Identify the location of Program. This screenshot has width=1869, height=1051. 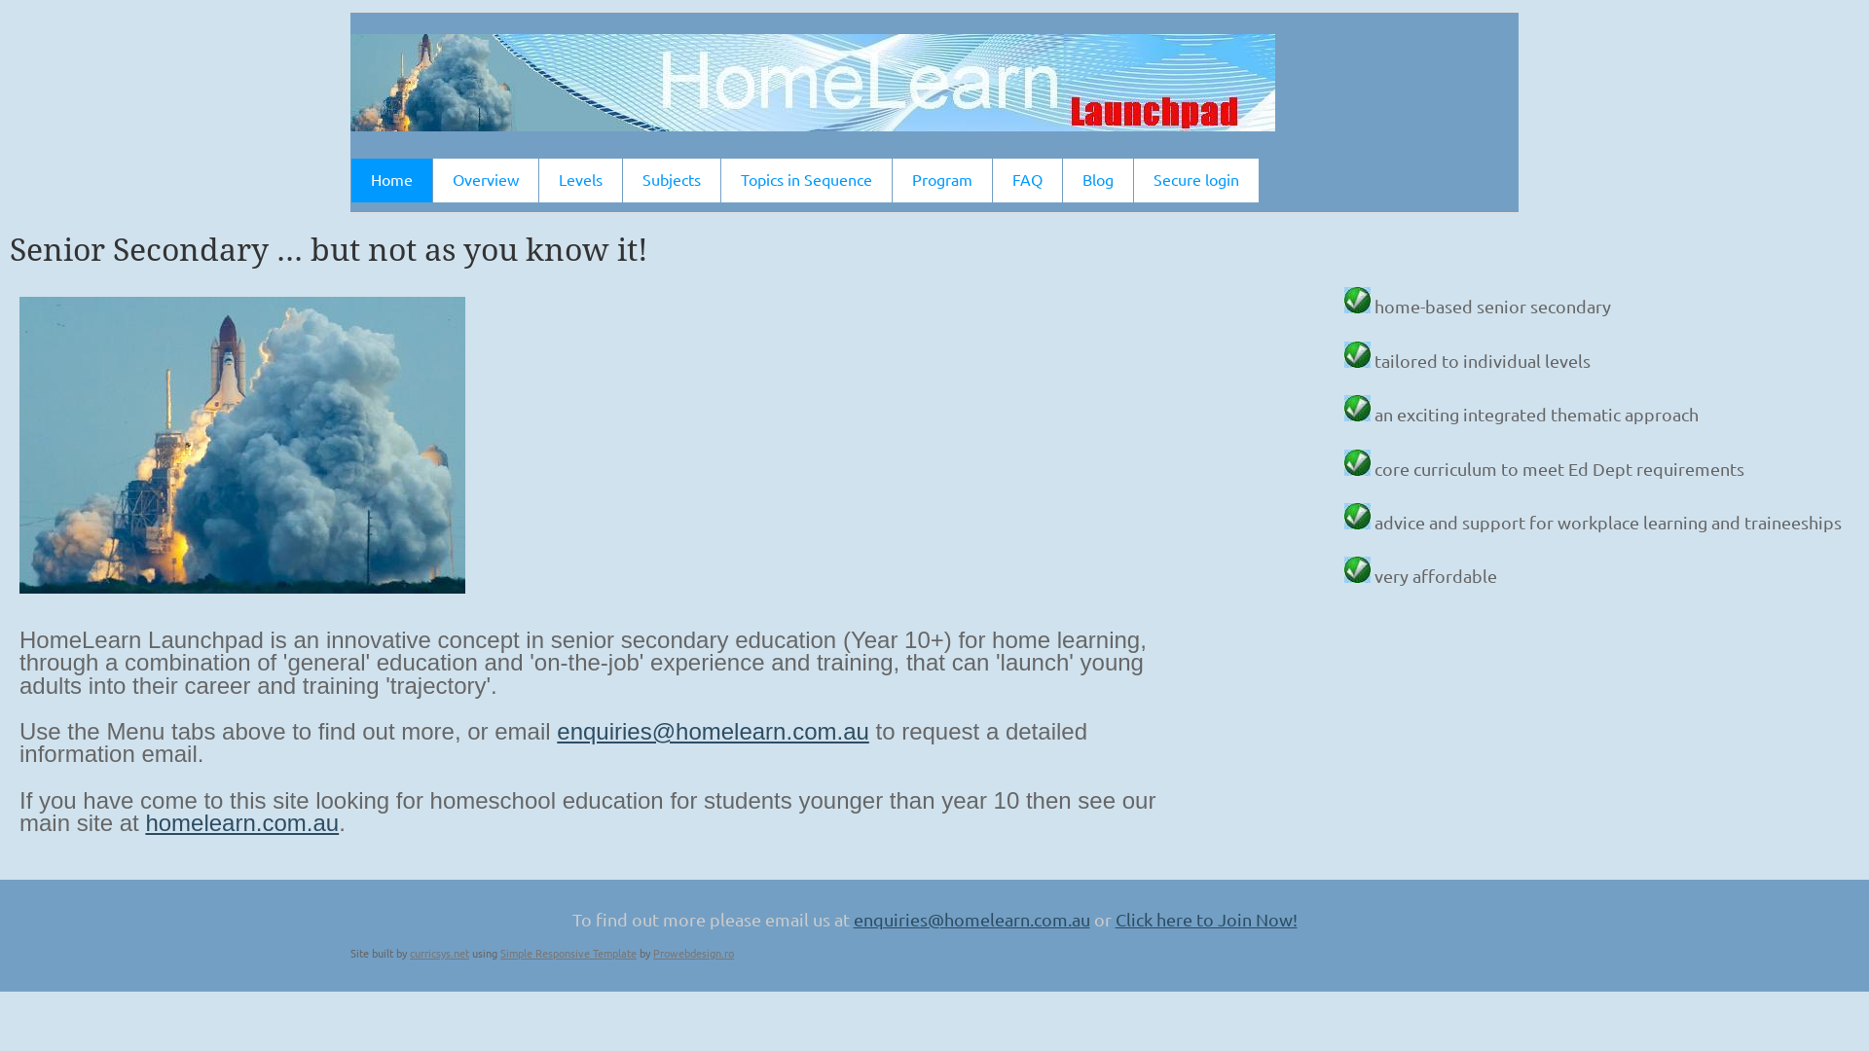
(942, 181).